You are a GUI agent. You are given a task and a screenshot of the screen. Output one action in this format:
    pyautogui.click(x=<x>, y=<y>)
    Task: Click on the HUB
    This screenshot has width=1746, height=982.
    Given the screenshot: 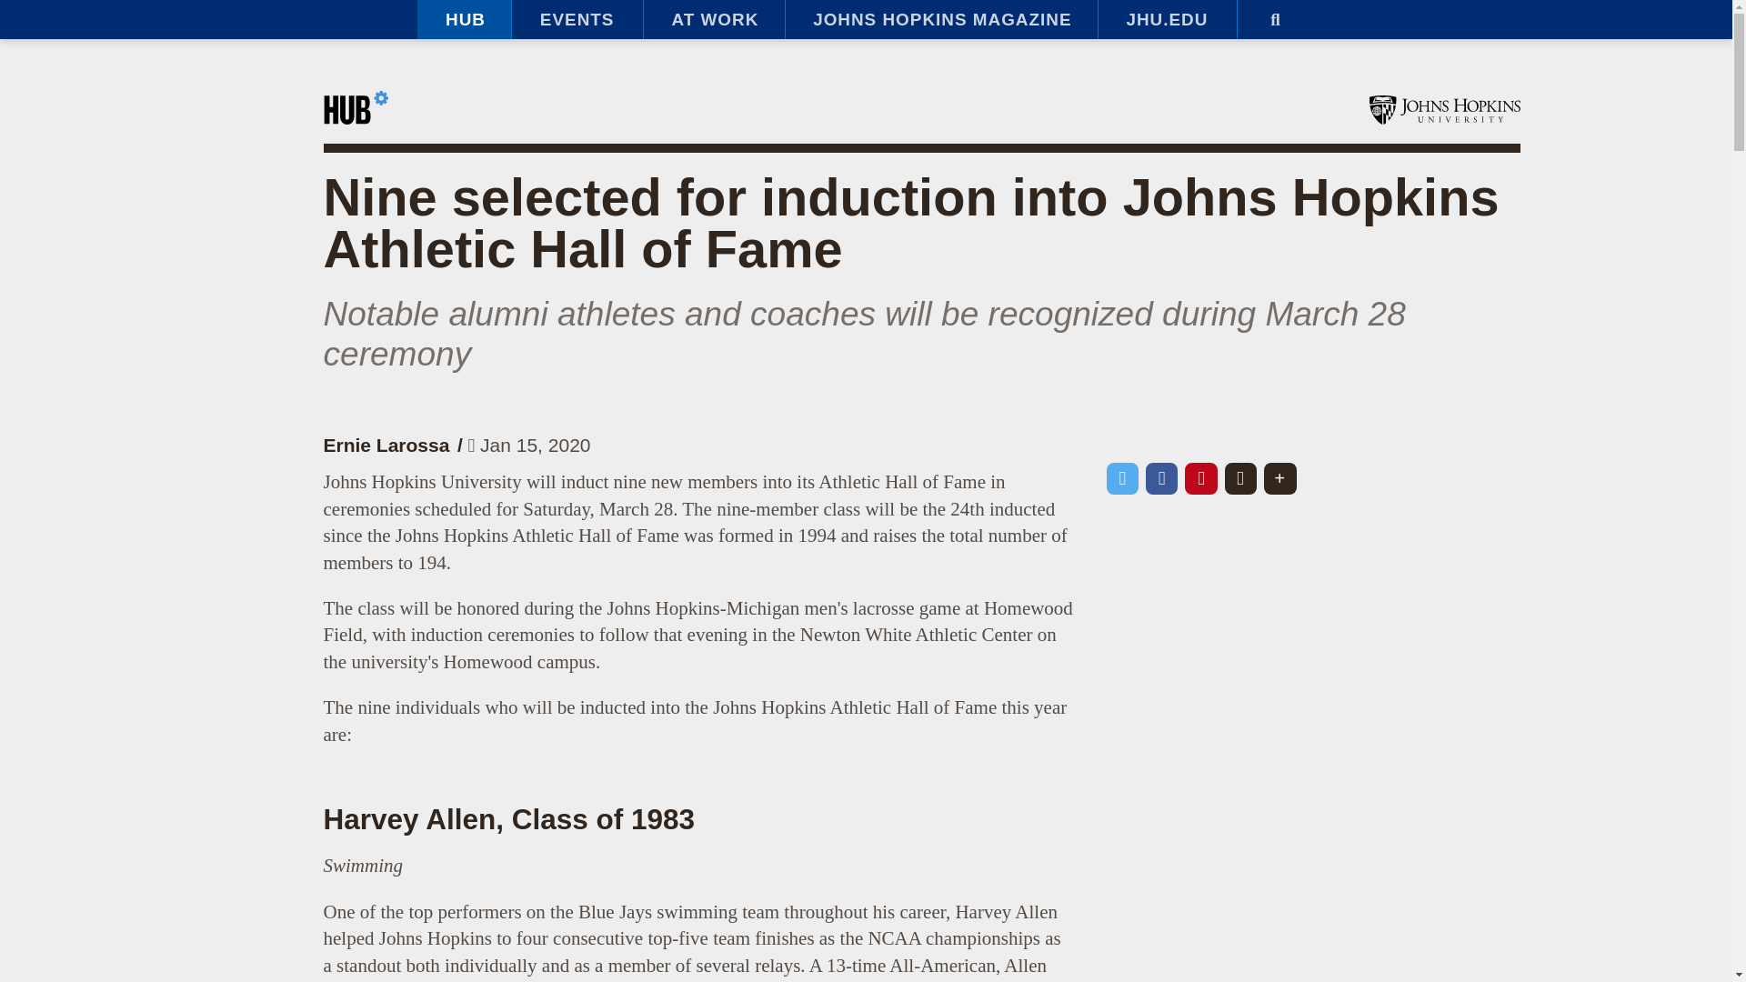 What is the action you would take?
    pyautogui.click(x=464, y=20)
    